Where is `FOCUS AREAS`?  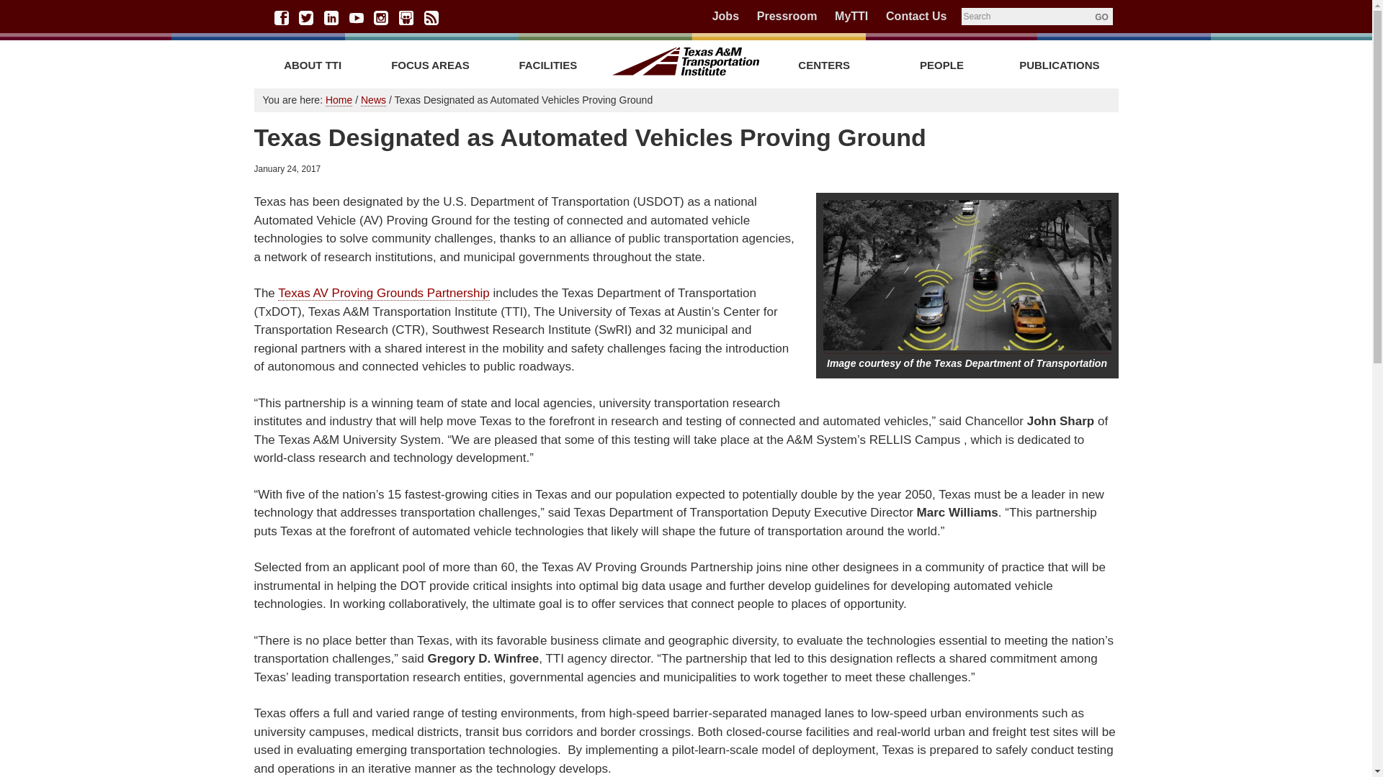 FOCUS AREAS is located at coordinates (431, 65).